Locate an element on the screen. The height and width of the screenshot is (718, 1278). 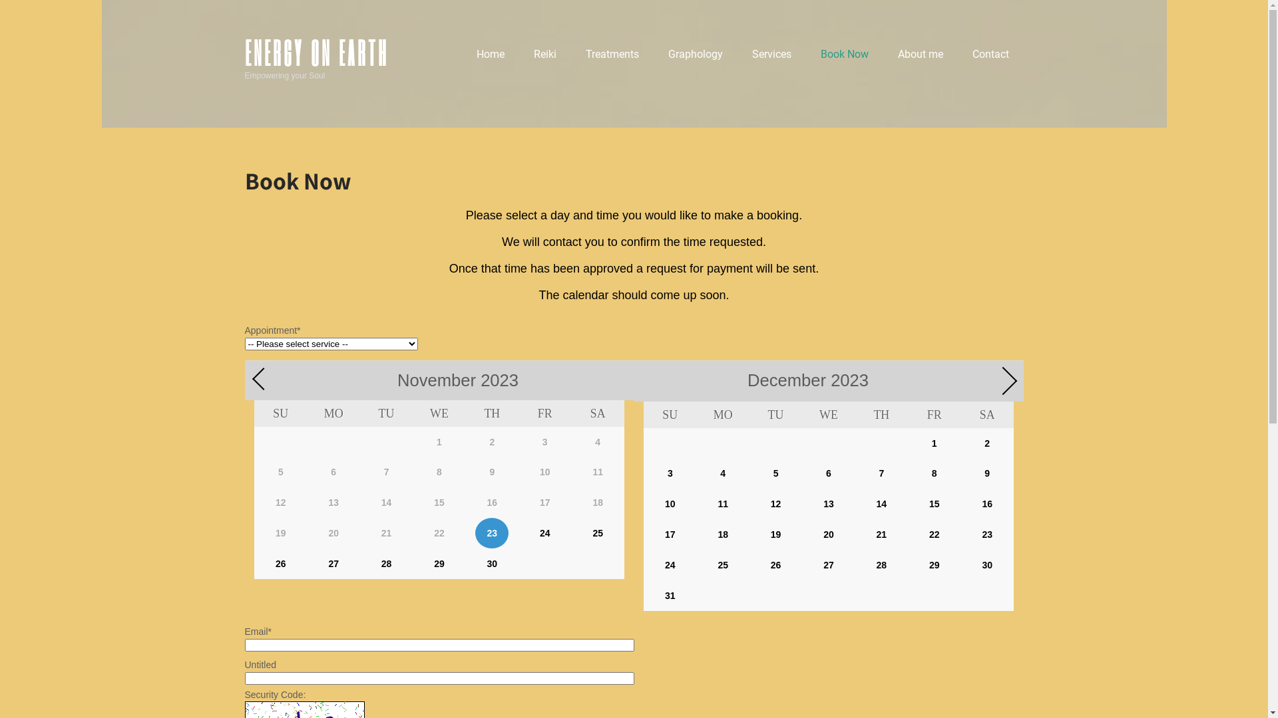
Graphology is located at coordinates (696, 60).